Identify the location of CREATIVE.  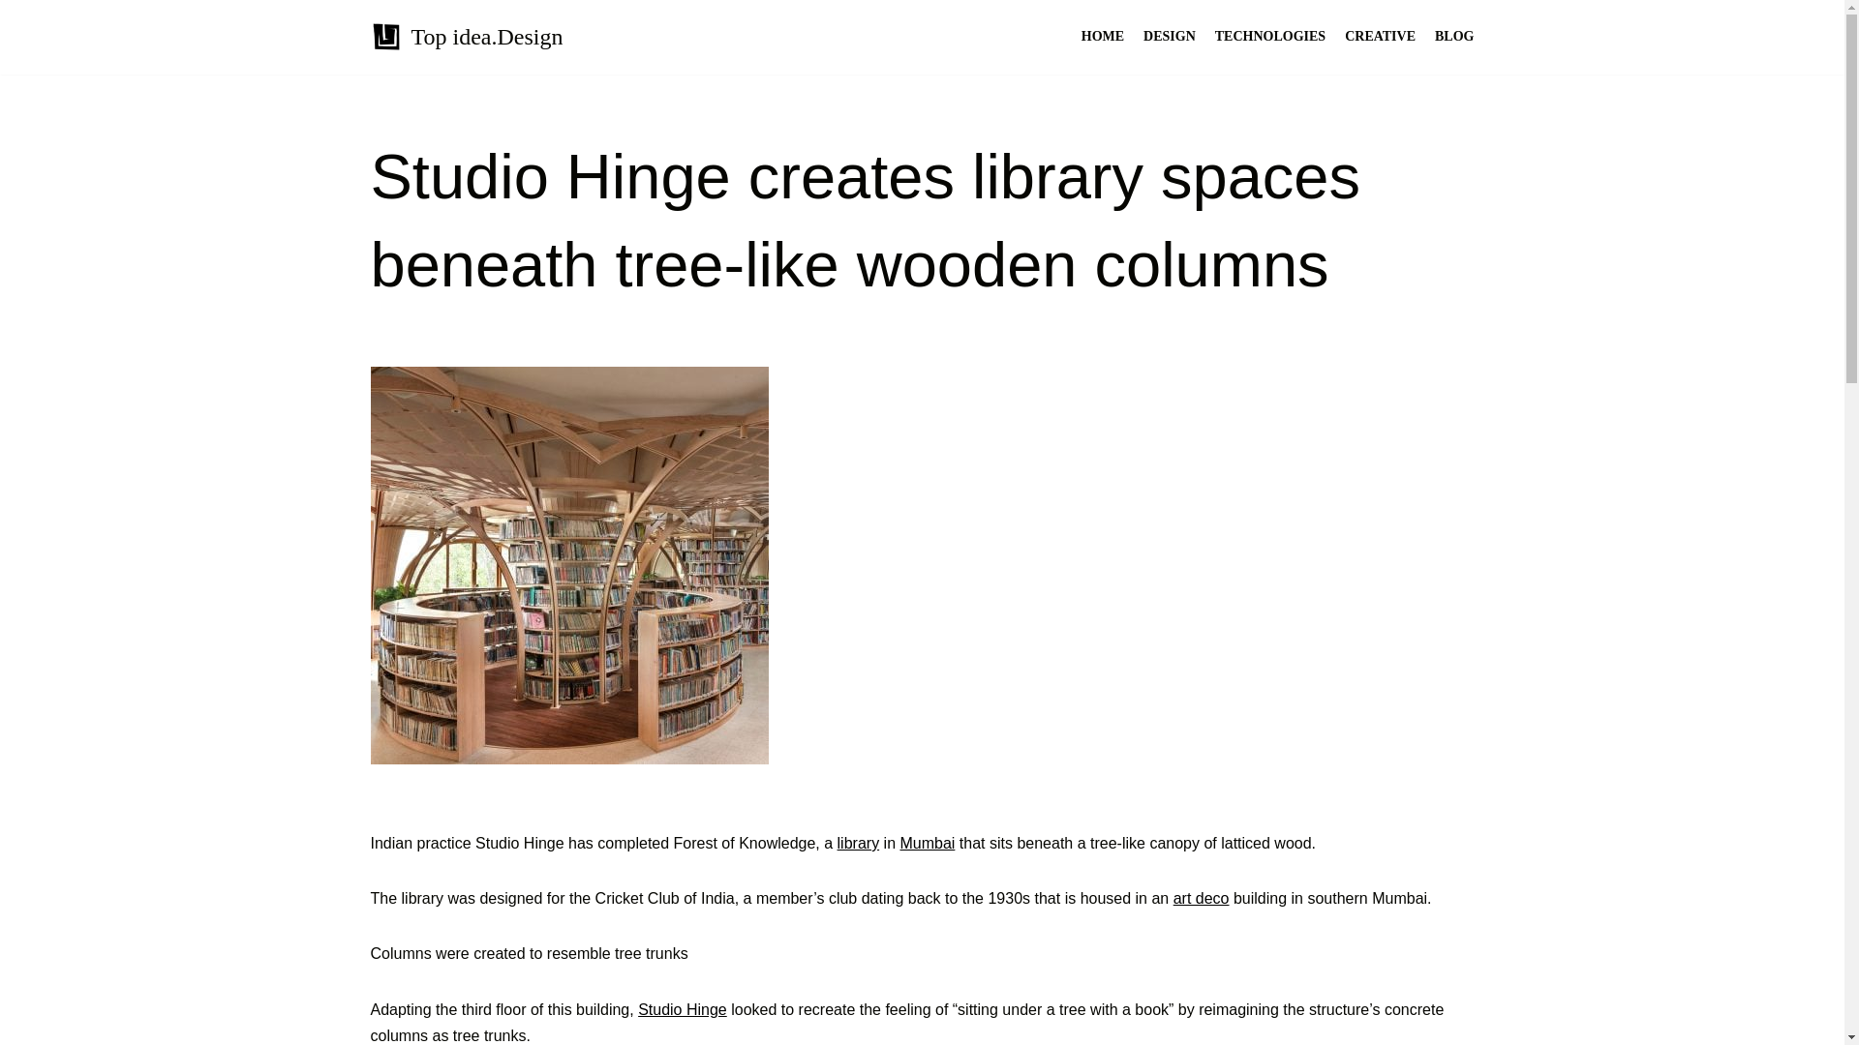
(1379, 37).